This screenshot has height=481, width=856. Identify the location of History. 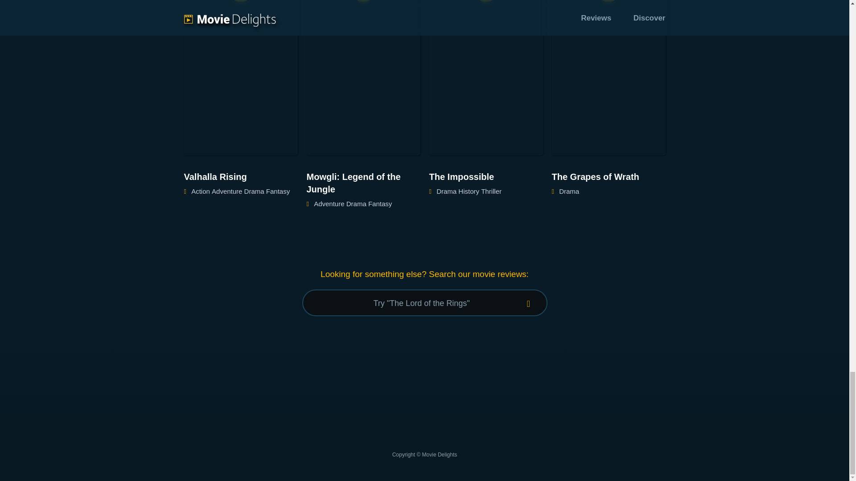
(469, 192).